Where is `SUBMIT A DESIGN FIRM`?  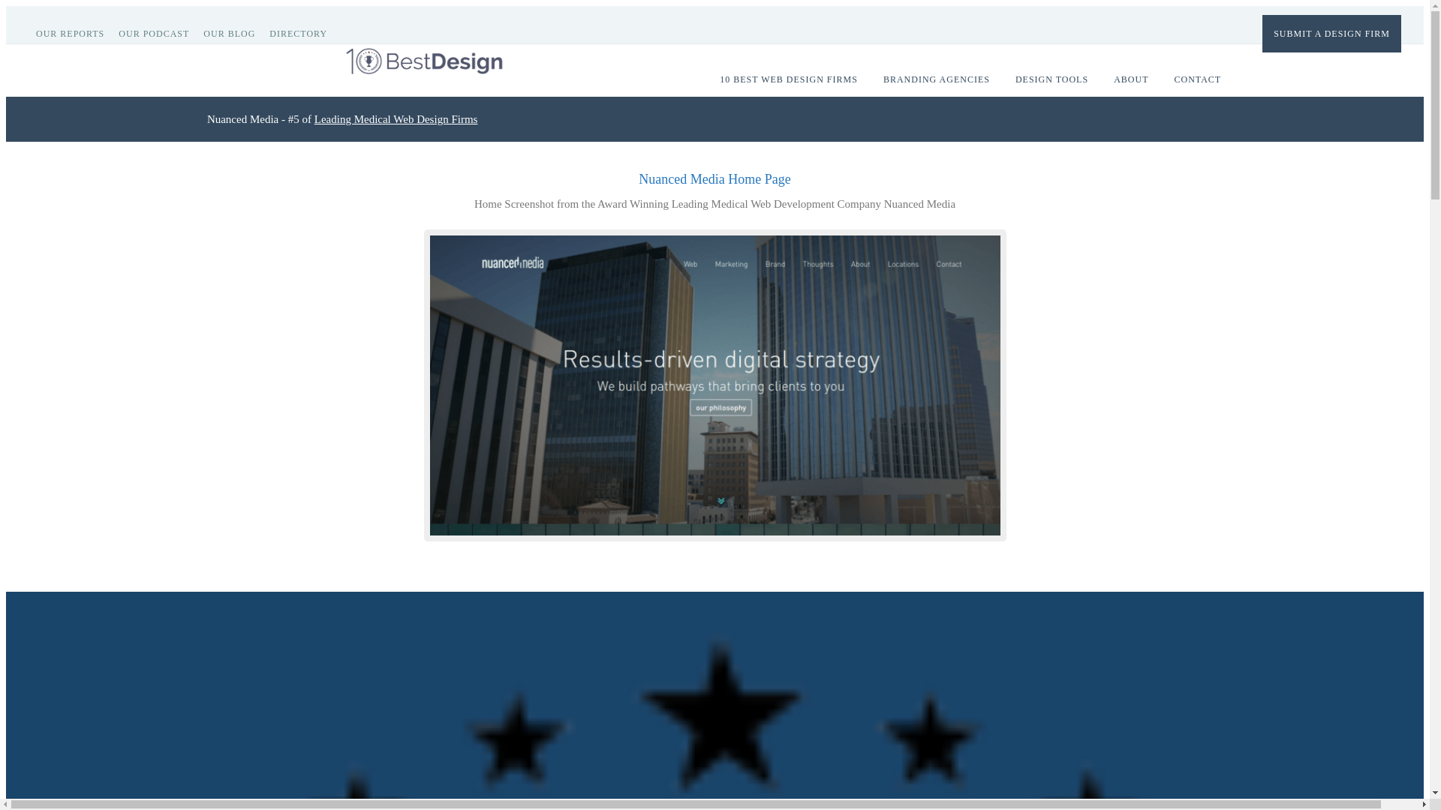
SUBMIT A DESIGN FIRM is located at coordinates (1331, 33).